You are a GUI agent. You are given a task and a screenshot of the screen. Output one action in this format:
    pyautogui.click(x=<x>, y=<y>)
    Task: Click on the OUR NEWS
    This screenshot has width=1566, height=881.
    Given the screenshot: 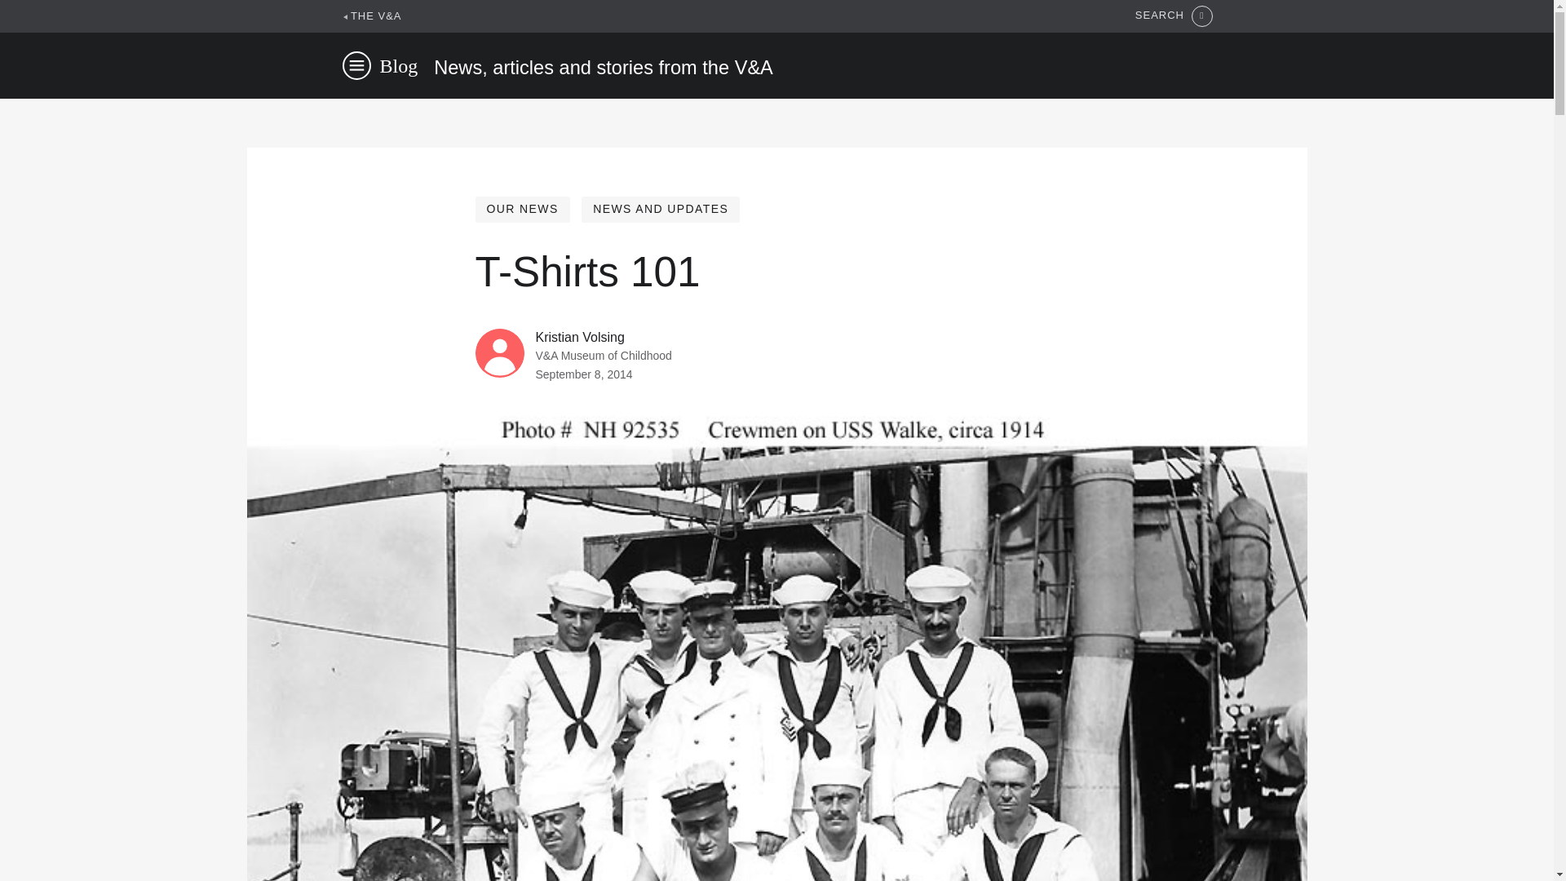 What is the action you would take?
    pyautogui.click(x=522, y=209)
    